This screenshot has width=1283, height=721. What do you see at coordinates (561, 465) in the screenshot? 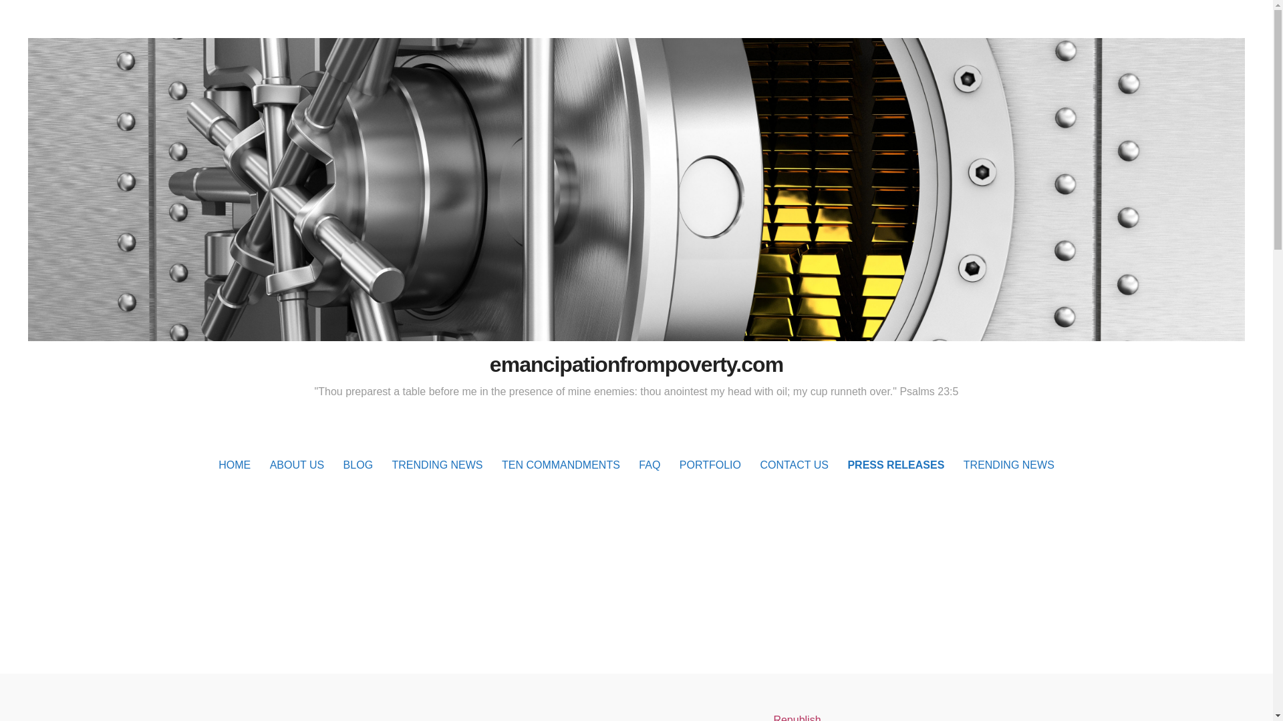
I see `TEN COMMANDMENTS` at bounding box center [561, 465].